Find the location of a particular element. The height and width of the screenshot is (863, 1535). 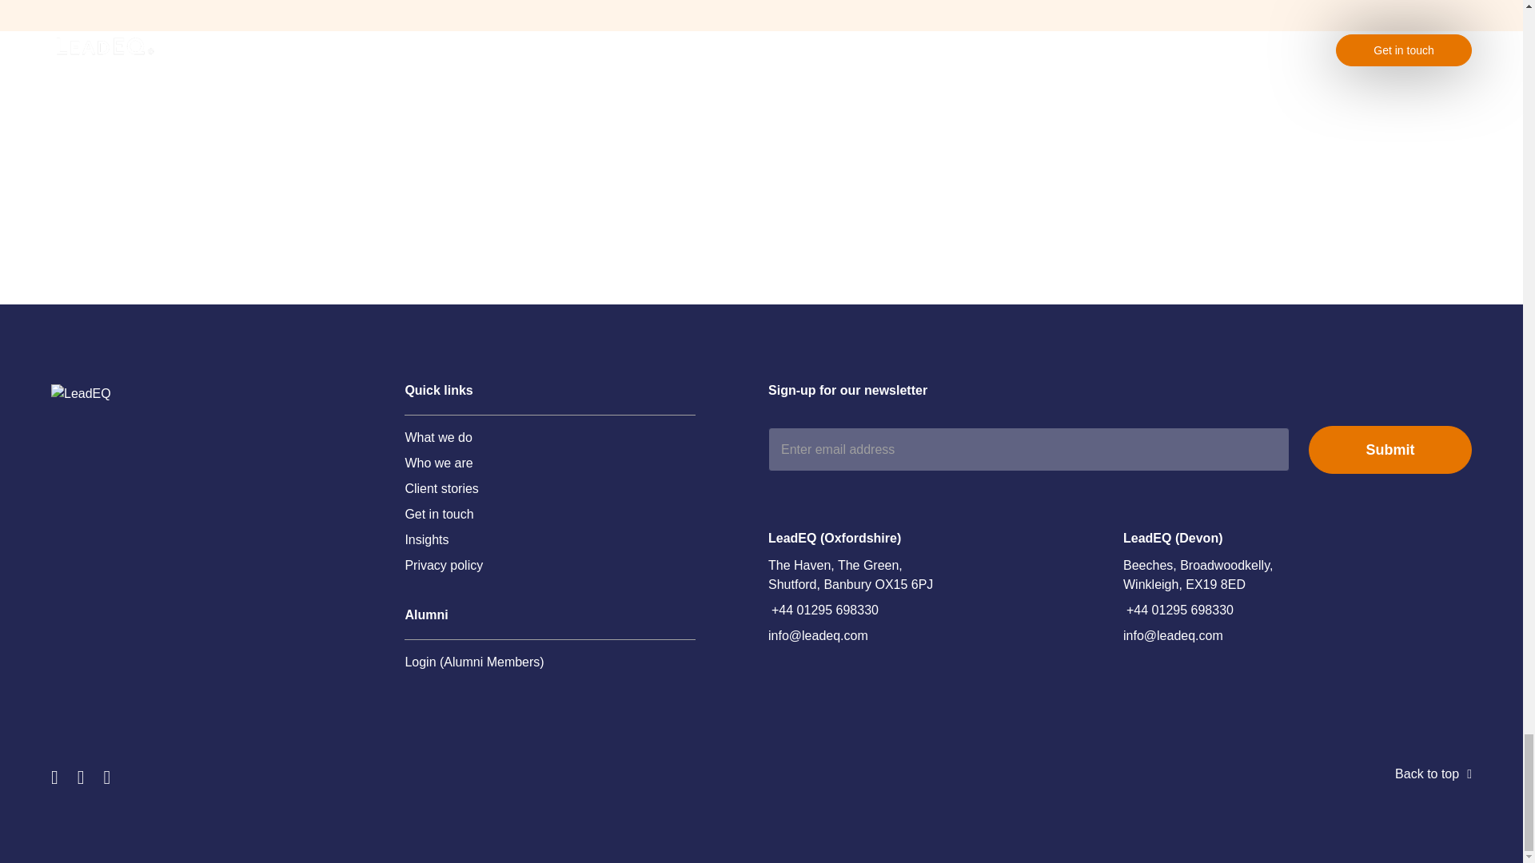

Client stories is located at coordinates (441, 489).